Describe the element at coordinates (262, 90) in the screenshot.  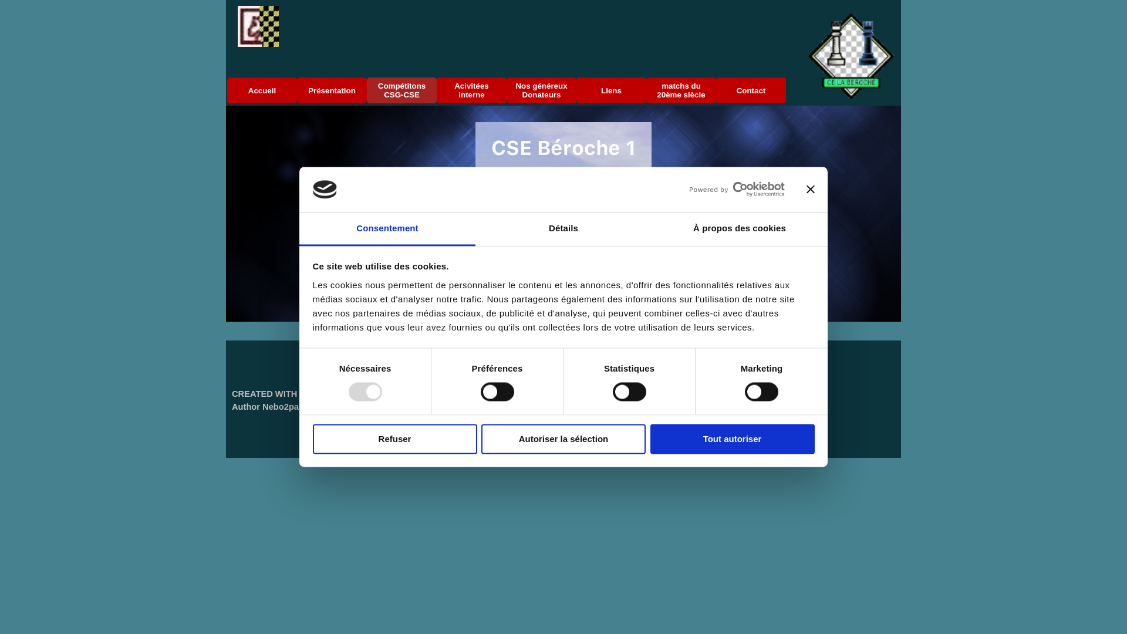
I see `Accueil` at that location.